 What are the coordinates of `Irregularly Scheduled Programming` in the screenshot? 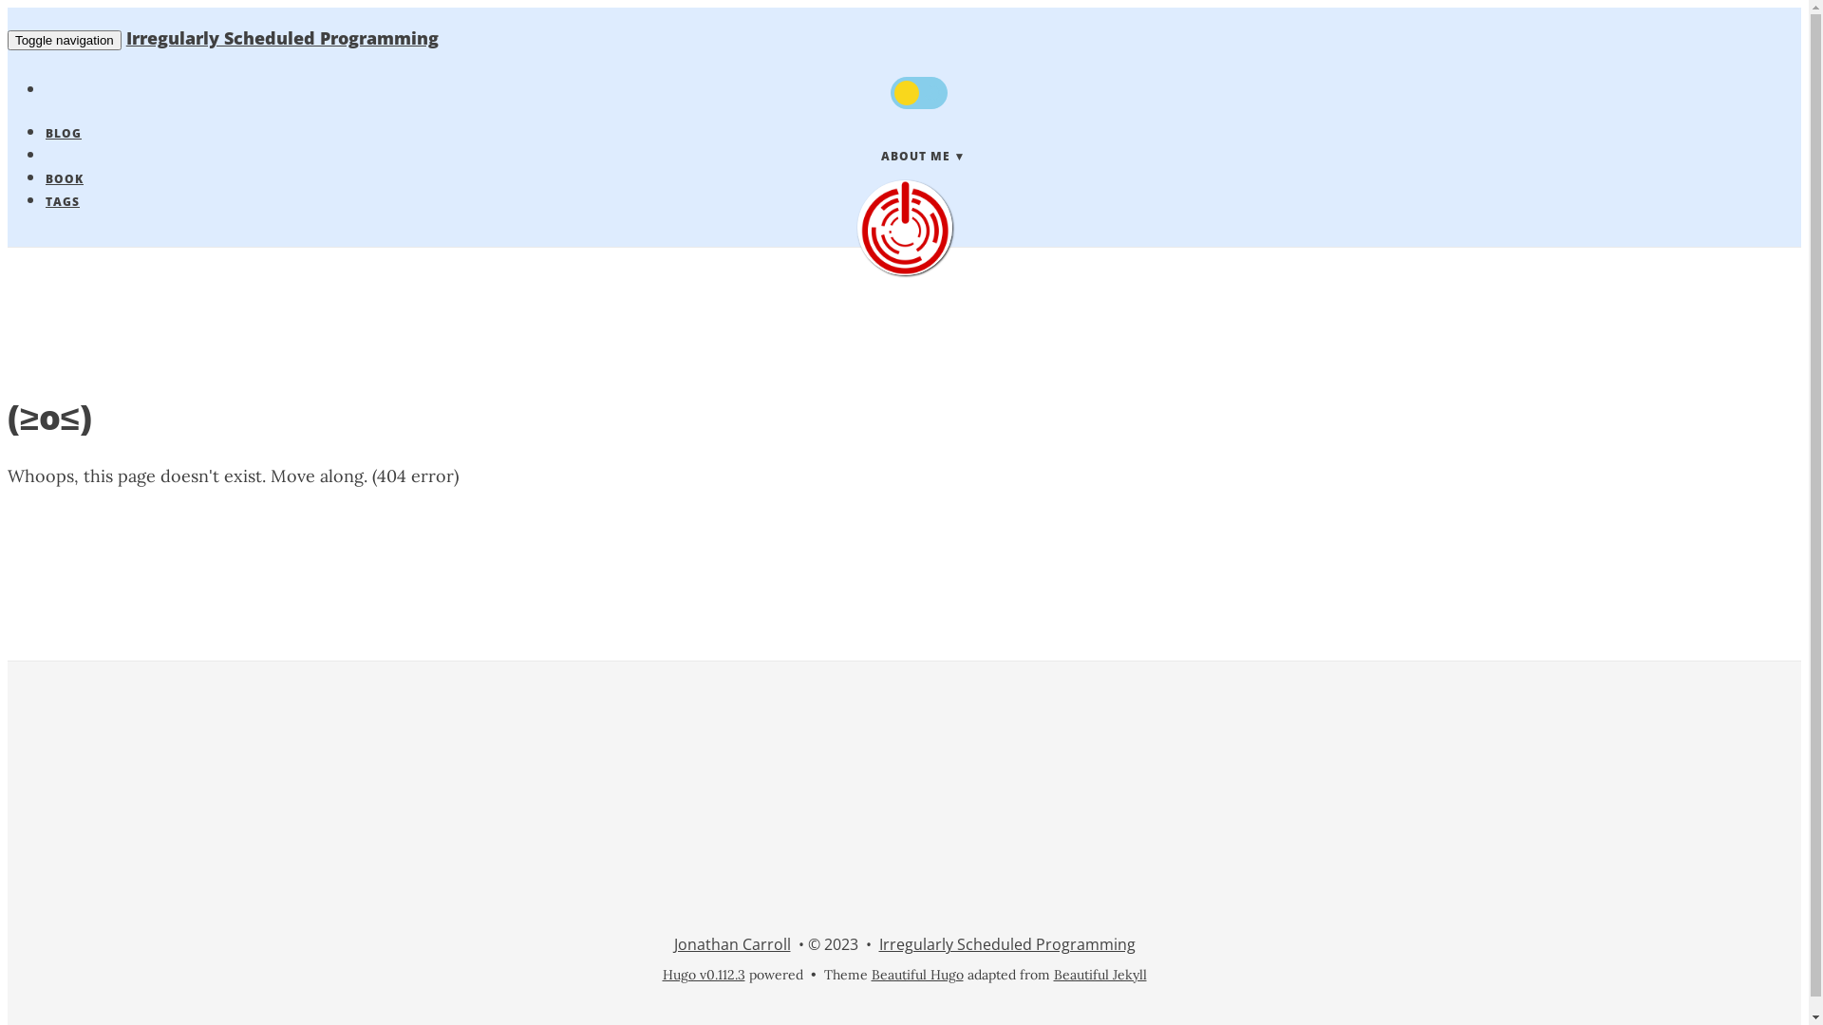 It's located at (283, 38).